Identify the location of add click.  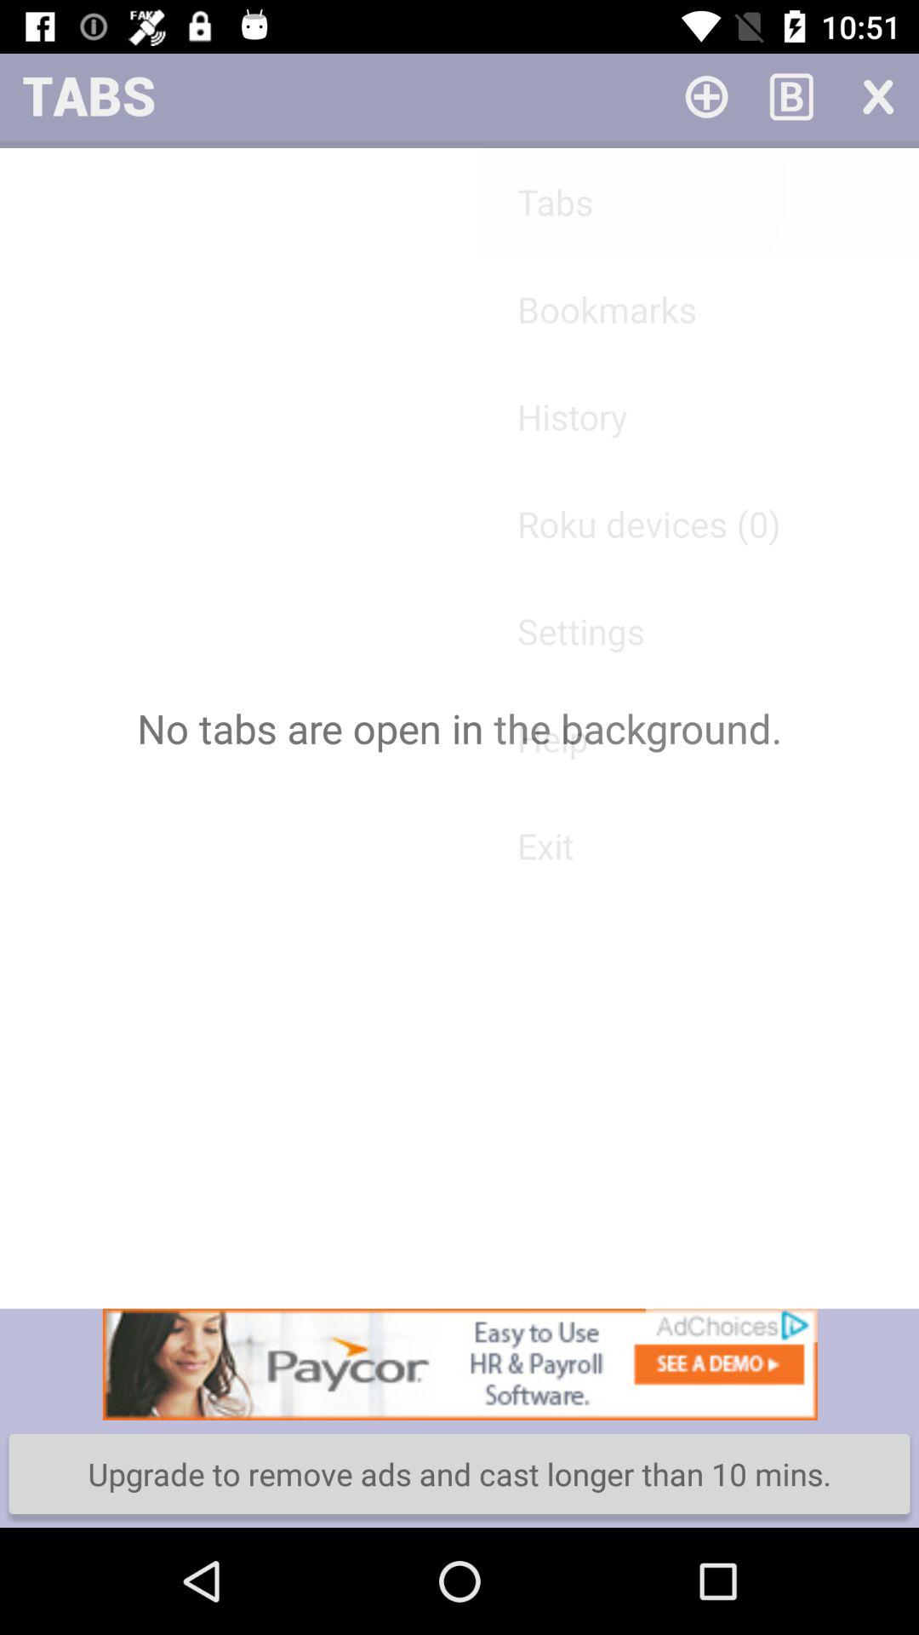
(459, 1364).